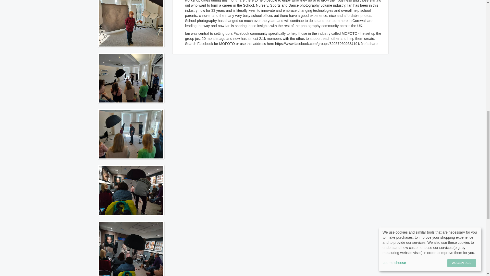 The image size is (490, 276). I want to click on IMG20230216123957, so click(131, 190).